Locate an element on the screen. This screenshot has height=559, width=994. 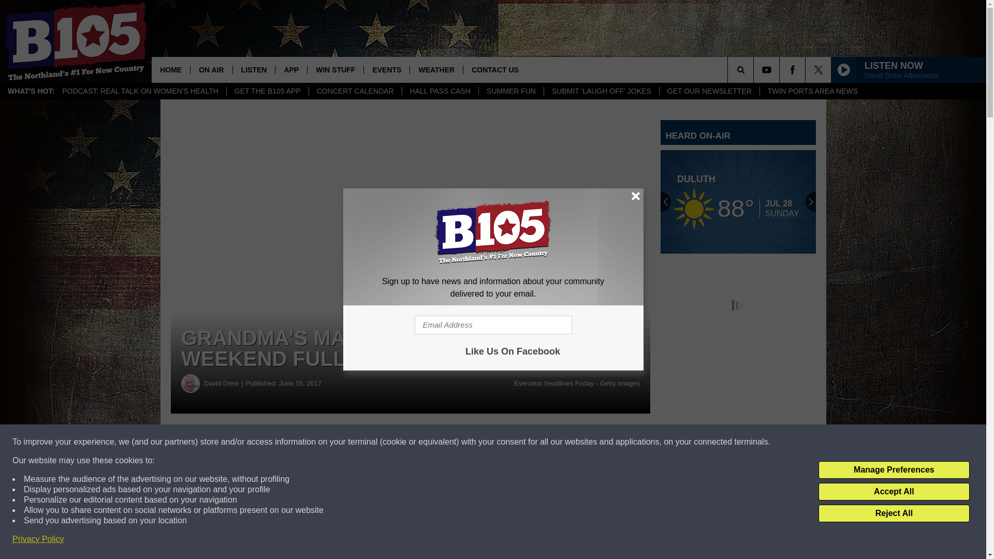
HOME is located at coordinates (171, 69).